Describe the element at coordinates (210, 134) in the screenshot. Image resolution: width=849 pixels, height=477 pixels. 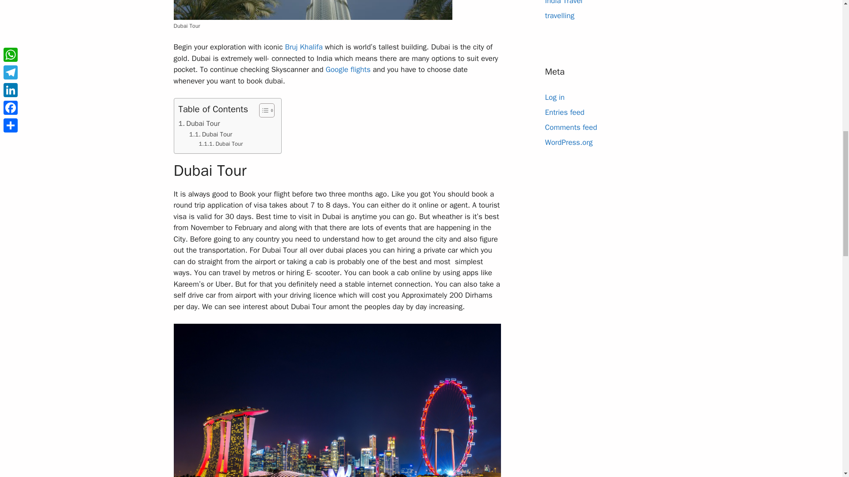
I see `Dubai Tour` at that location.